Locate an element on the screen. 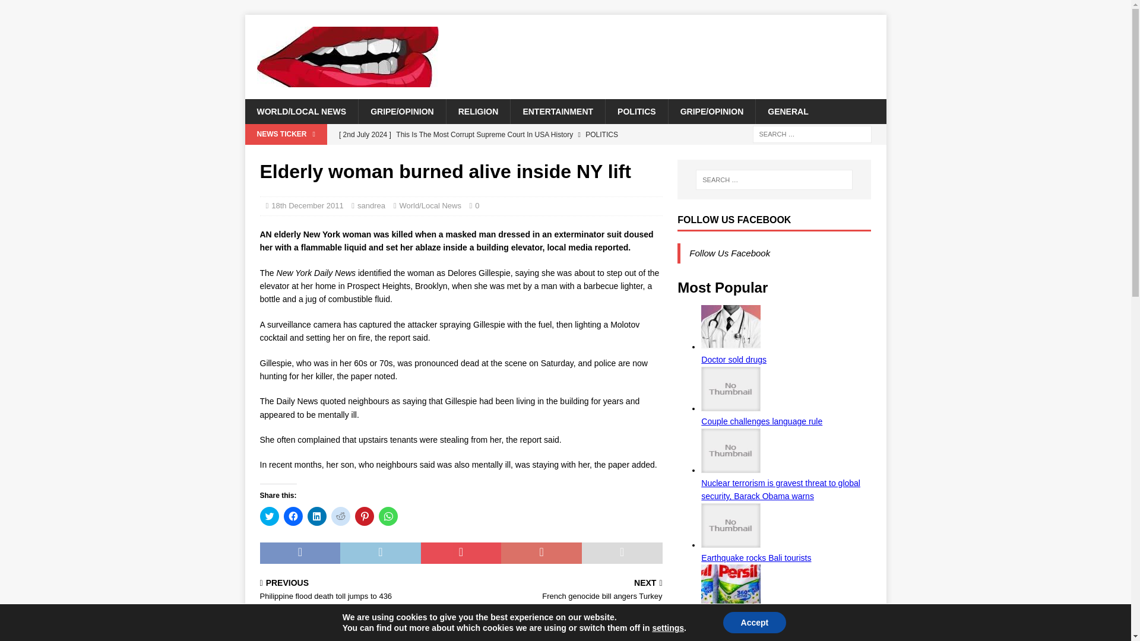  Knowingly Committing Perjury Is A Crime In The USA is located at coordinates (497, 134).